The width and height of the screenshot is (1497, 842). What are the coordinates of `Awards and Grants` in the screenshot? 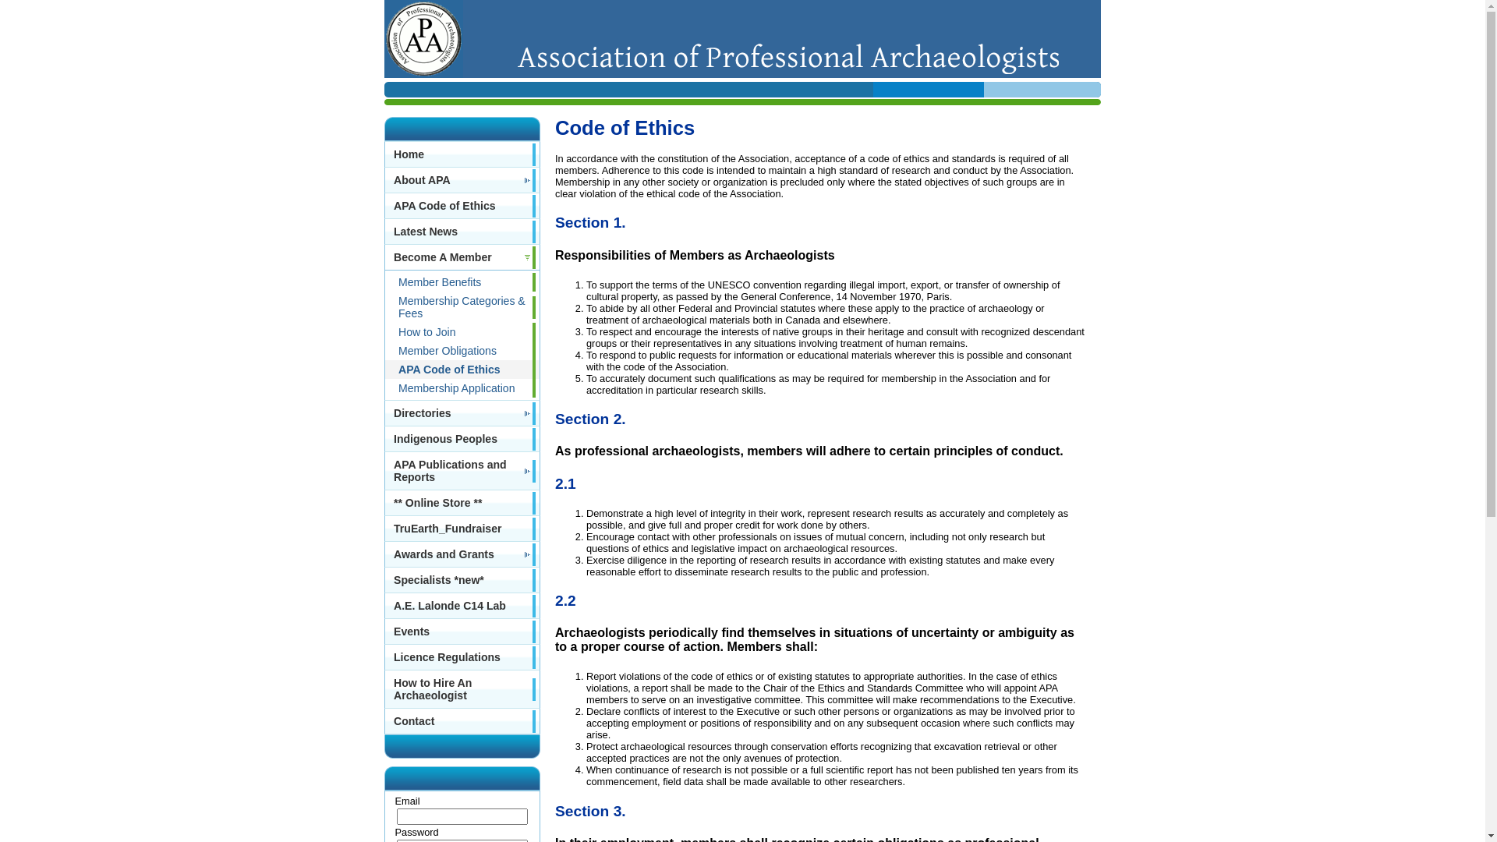 It's located at (462, 554).